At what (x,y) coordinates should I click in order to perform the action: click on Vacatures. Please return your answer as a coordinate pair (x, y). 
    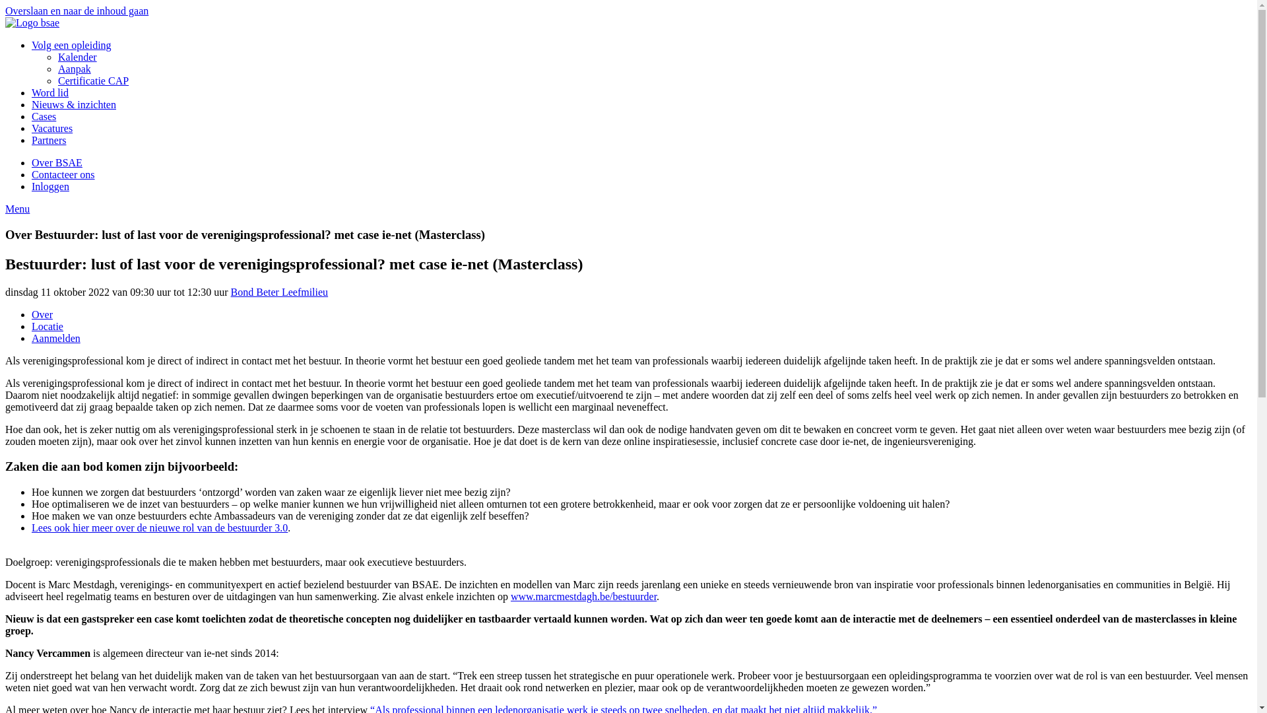
    Looking at the image, I should click on (52, 128).